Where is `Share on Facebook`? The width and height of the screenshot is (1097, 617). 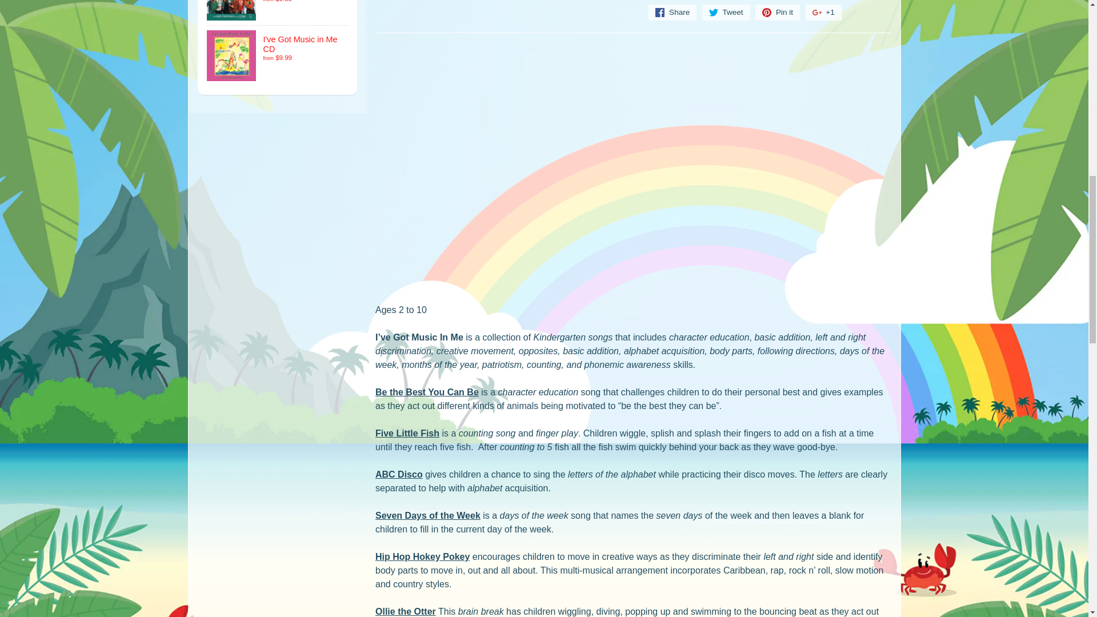 Share on Facebook is located at coordinates (672, 12).